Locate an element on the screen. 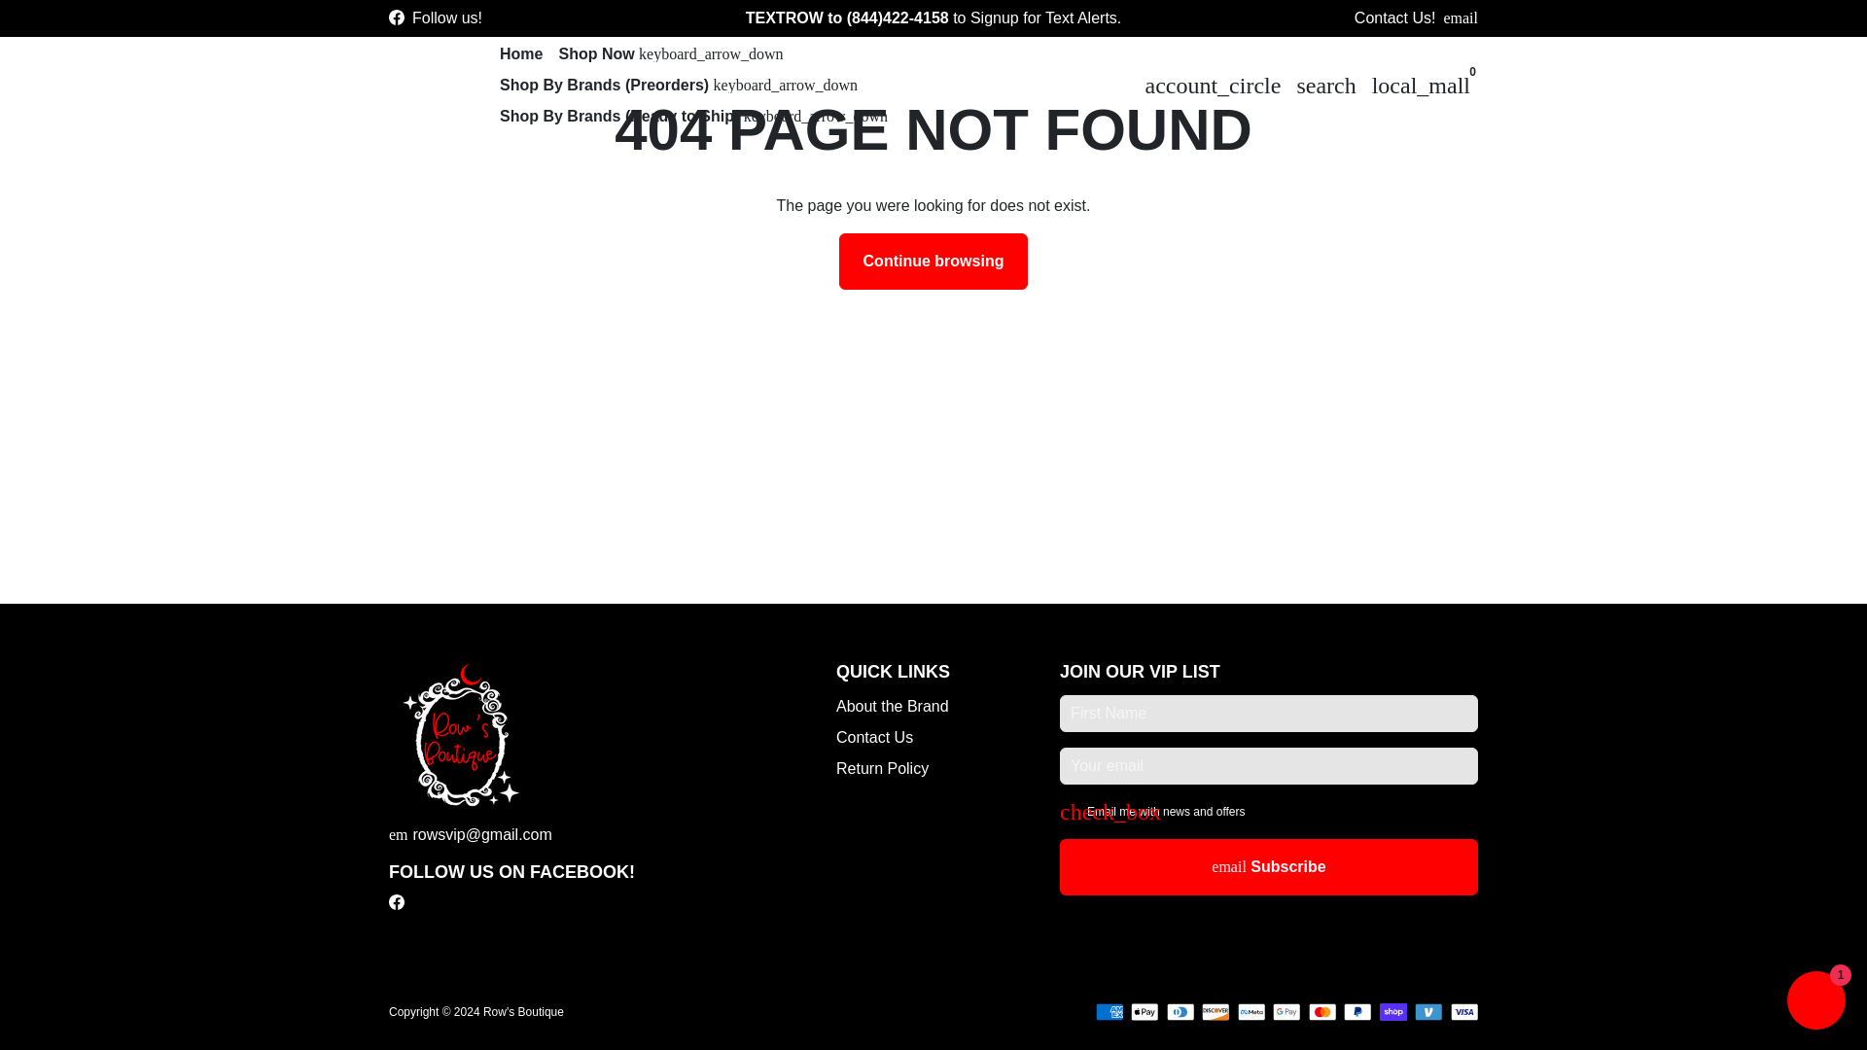 The width and height of the screenshot is (1867, 1050). Venmo is located at coordinates (1429, 1011).